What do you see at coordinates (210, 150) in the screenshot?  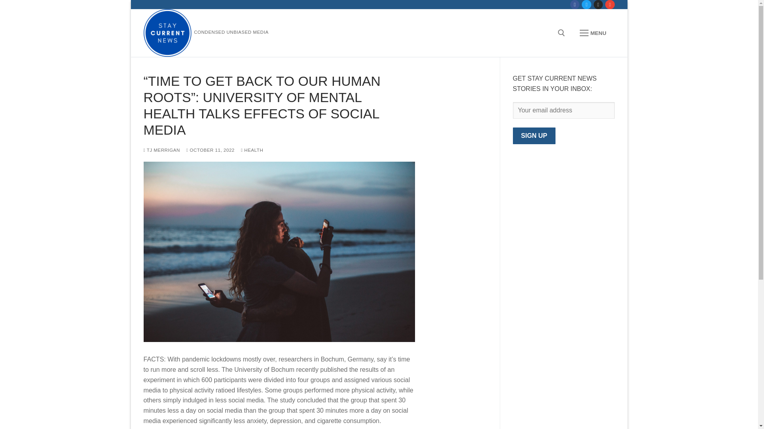 I see `OCTOBER 11, 2022` at bounding box center [210, 150].